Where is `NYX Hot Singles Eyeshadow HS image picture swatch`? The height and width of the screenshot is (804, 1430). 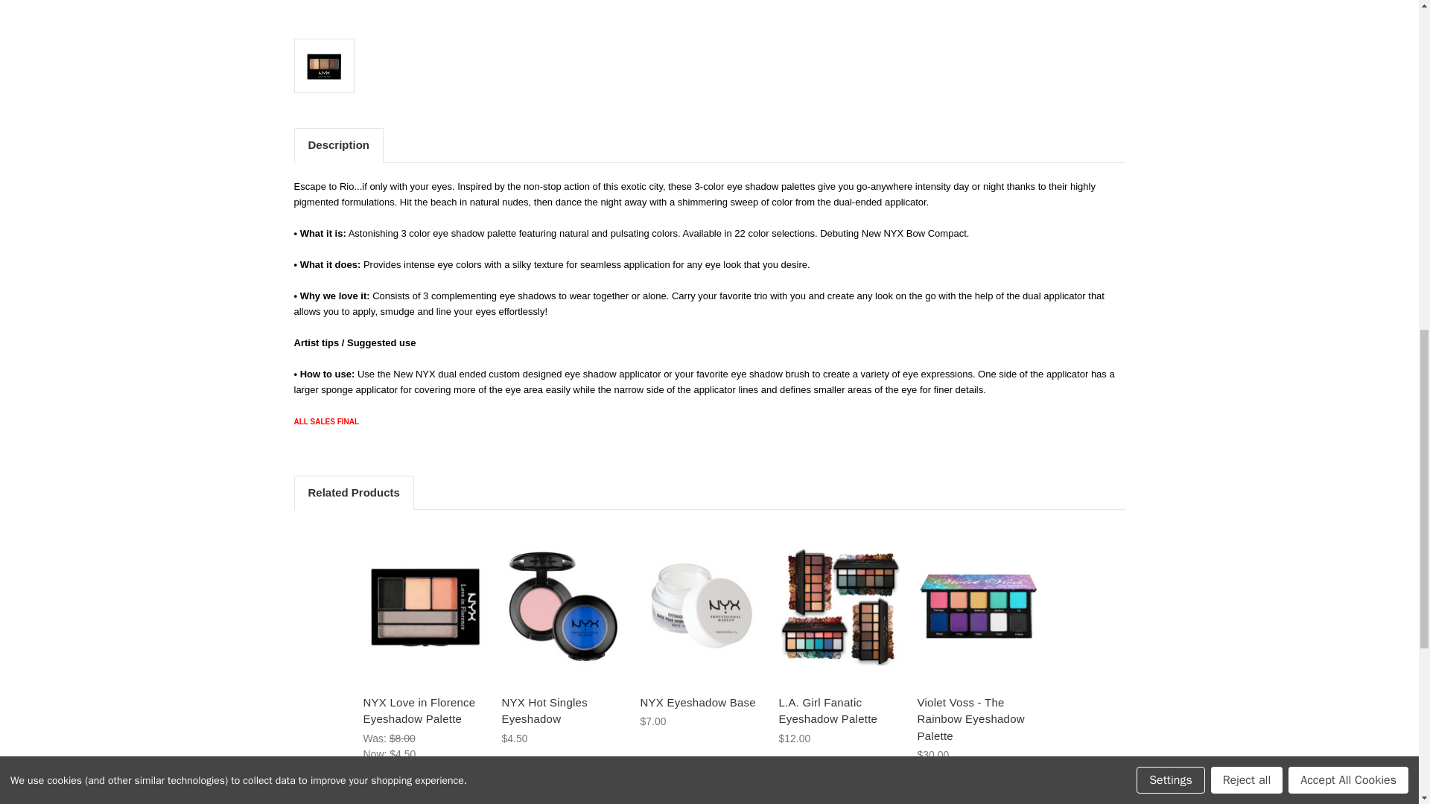
NYX Hot Singles Eyeshadow HS image picture swatch is located at coordinates (562, 606).